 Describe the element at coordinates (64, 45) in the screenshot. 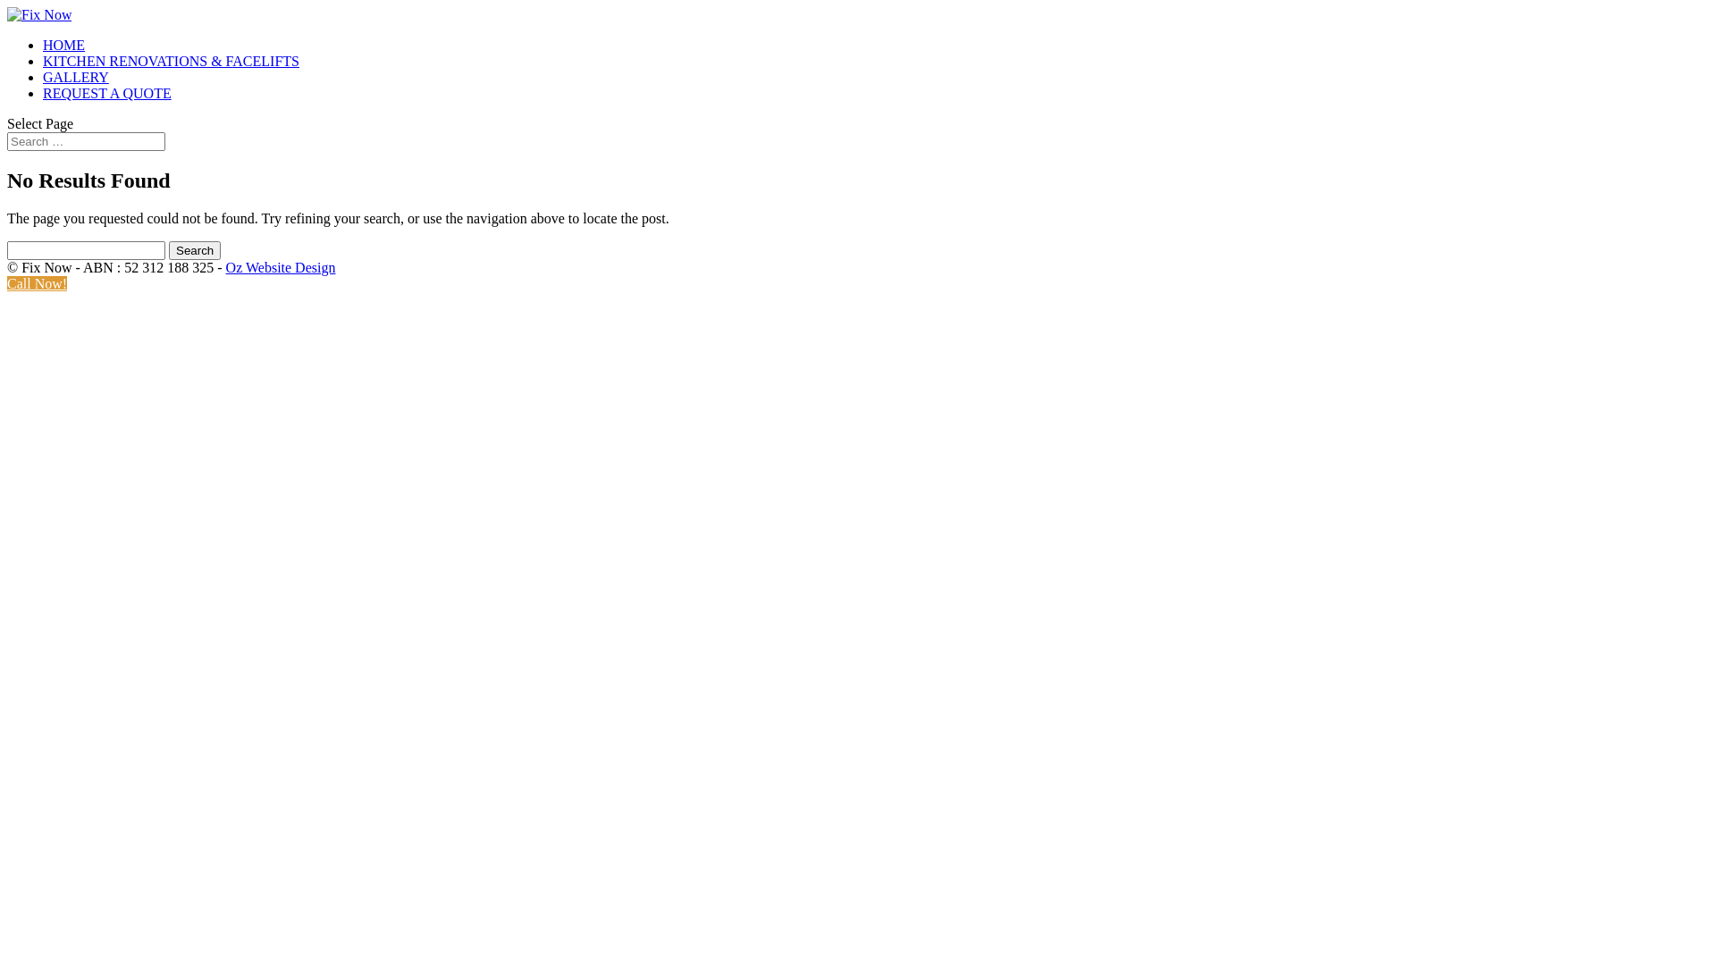

I see `HOME` at that location.